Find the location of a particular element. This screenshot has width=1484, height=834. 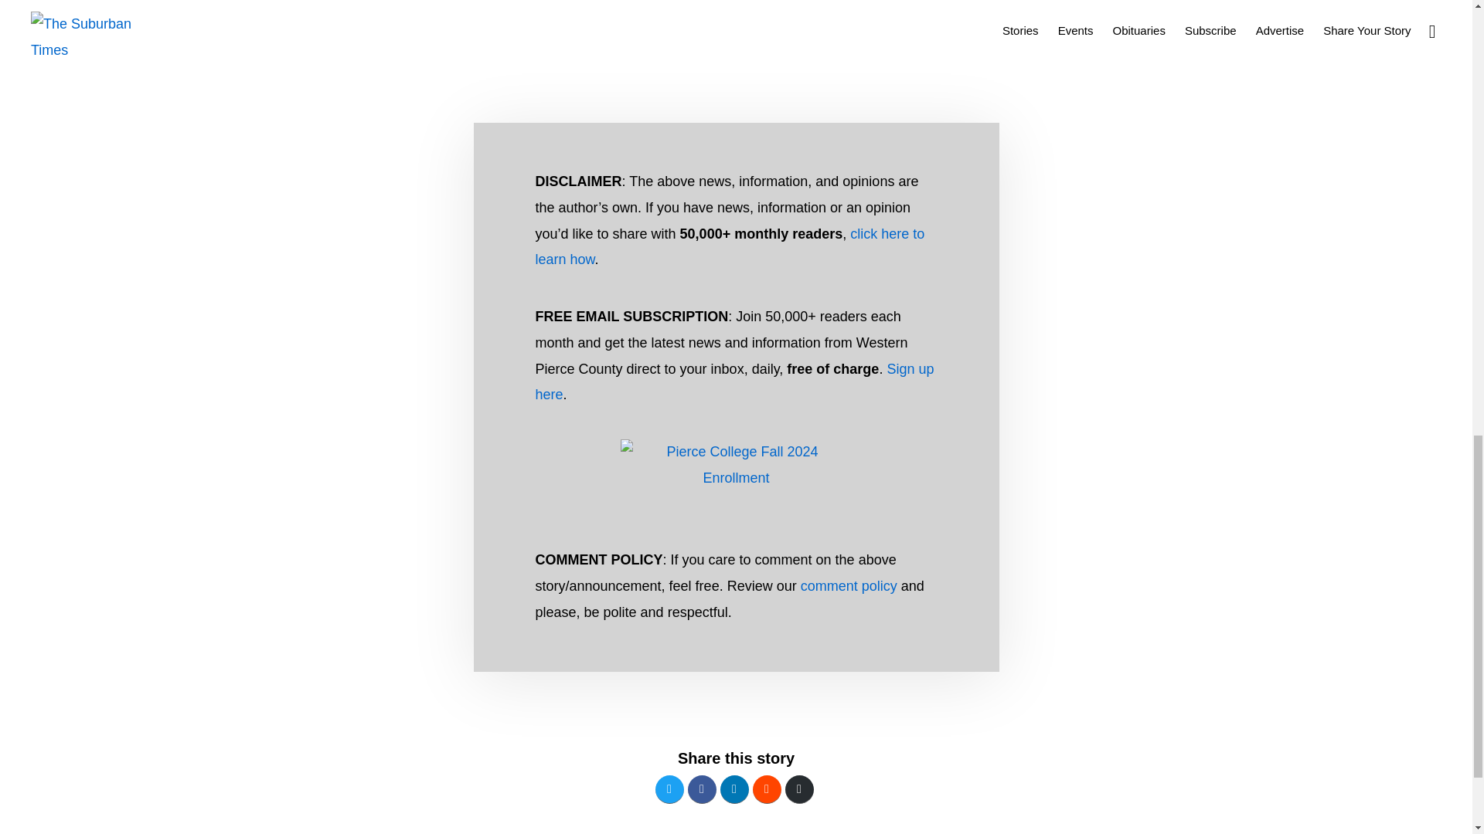

Share on LinkedIn is located at coordinates (734, 789).